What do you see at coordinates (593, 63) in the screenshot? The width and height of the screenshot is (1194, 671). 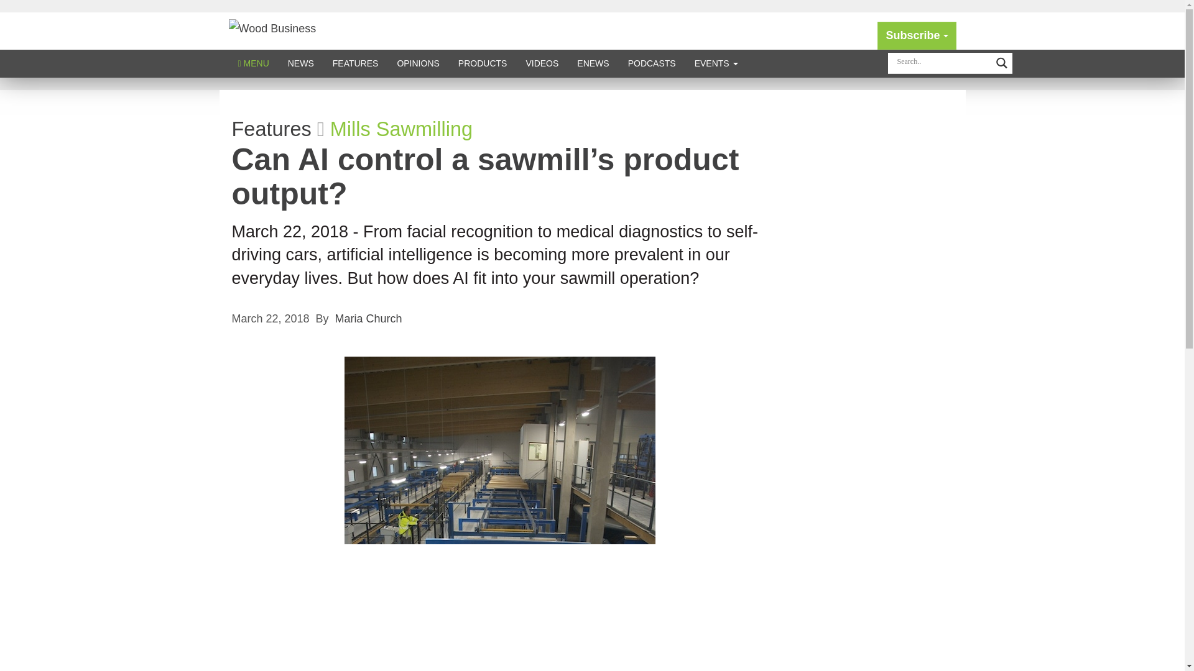 I see `ENEWS` at bounding box center [593, 63].